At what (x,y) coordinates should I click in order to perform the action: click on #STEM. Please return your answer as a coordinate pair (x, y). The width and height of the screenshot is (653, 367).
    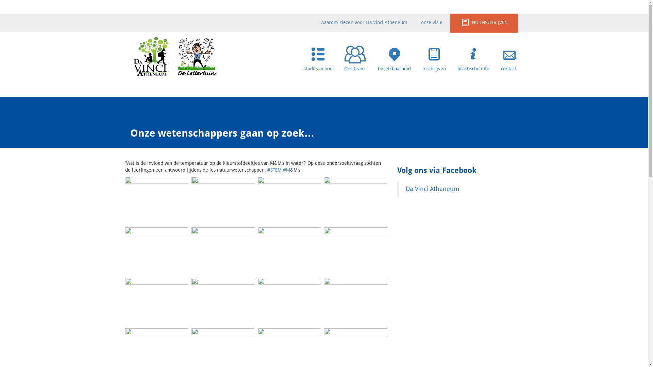
    Looking at the image, I should click on (274, 170).